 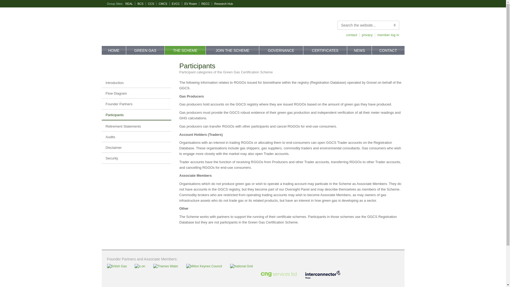 What do you see at coordinates (192, 4) in the screenshot?
I see `EV Roam` at bounding box center [192, 4].